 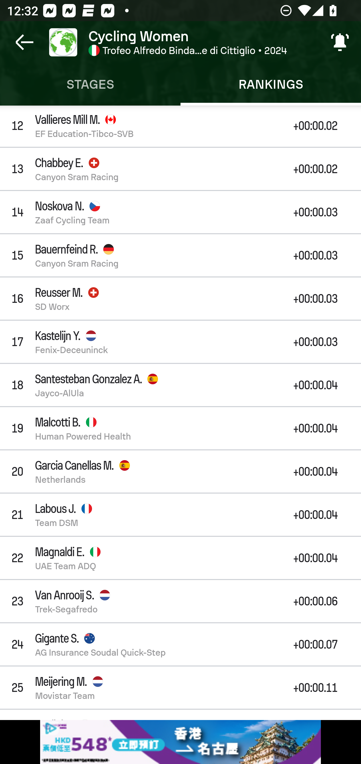 I want to click on 23 Van Anrooij S. Trek-Segafredo +00:00.06, so click(x=180, y=601).